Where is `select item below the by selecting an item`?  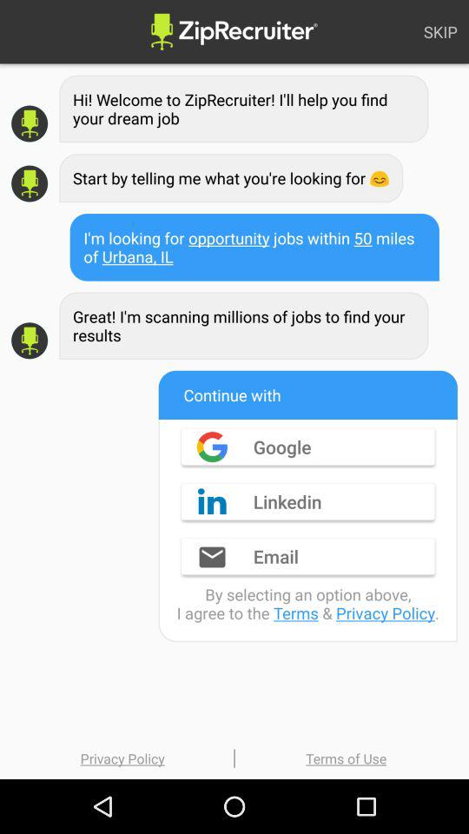 select item below the by selecting an item is located at coordinates (346, 758).